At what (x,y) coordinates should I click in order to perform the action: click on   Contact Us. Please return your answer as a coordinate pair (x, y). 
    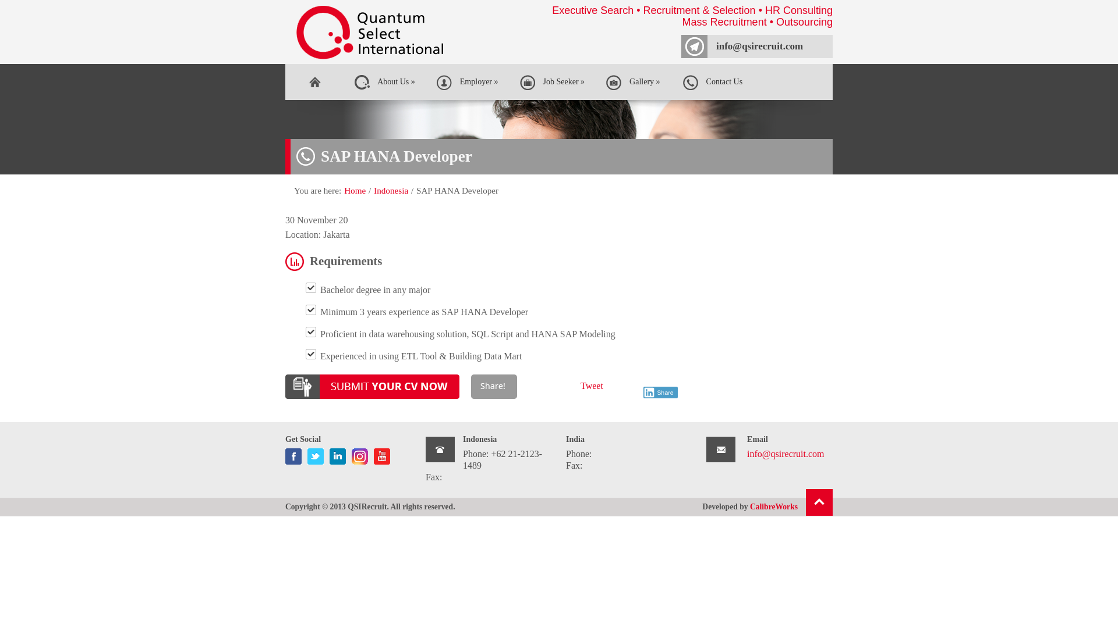
    Looking at the image, I should click on (360, 454).